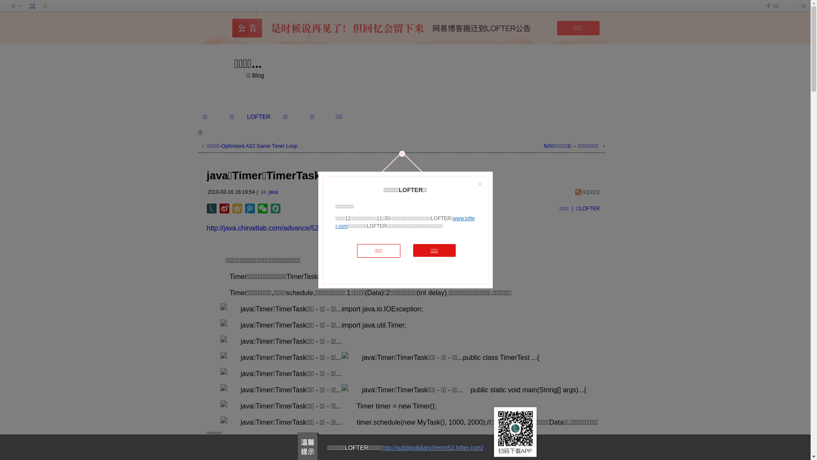 Image resolution: width=817 pixels, height=460 pixels. I want to click on LOFTER, so click(259, 117).